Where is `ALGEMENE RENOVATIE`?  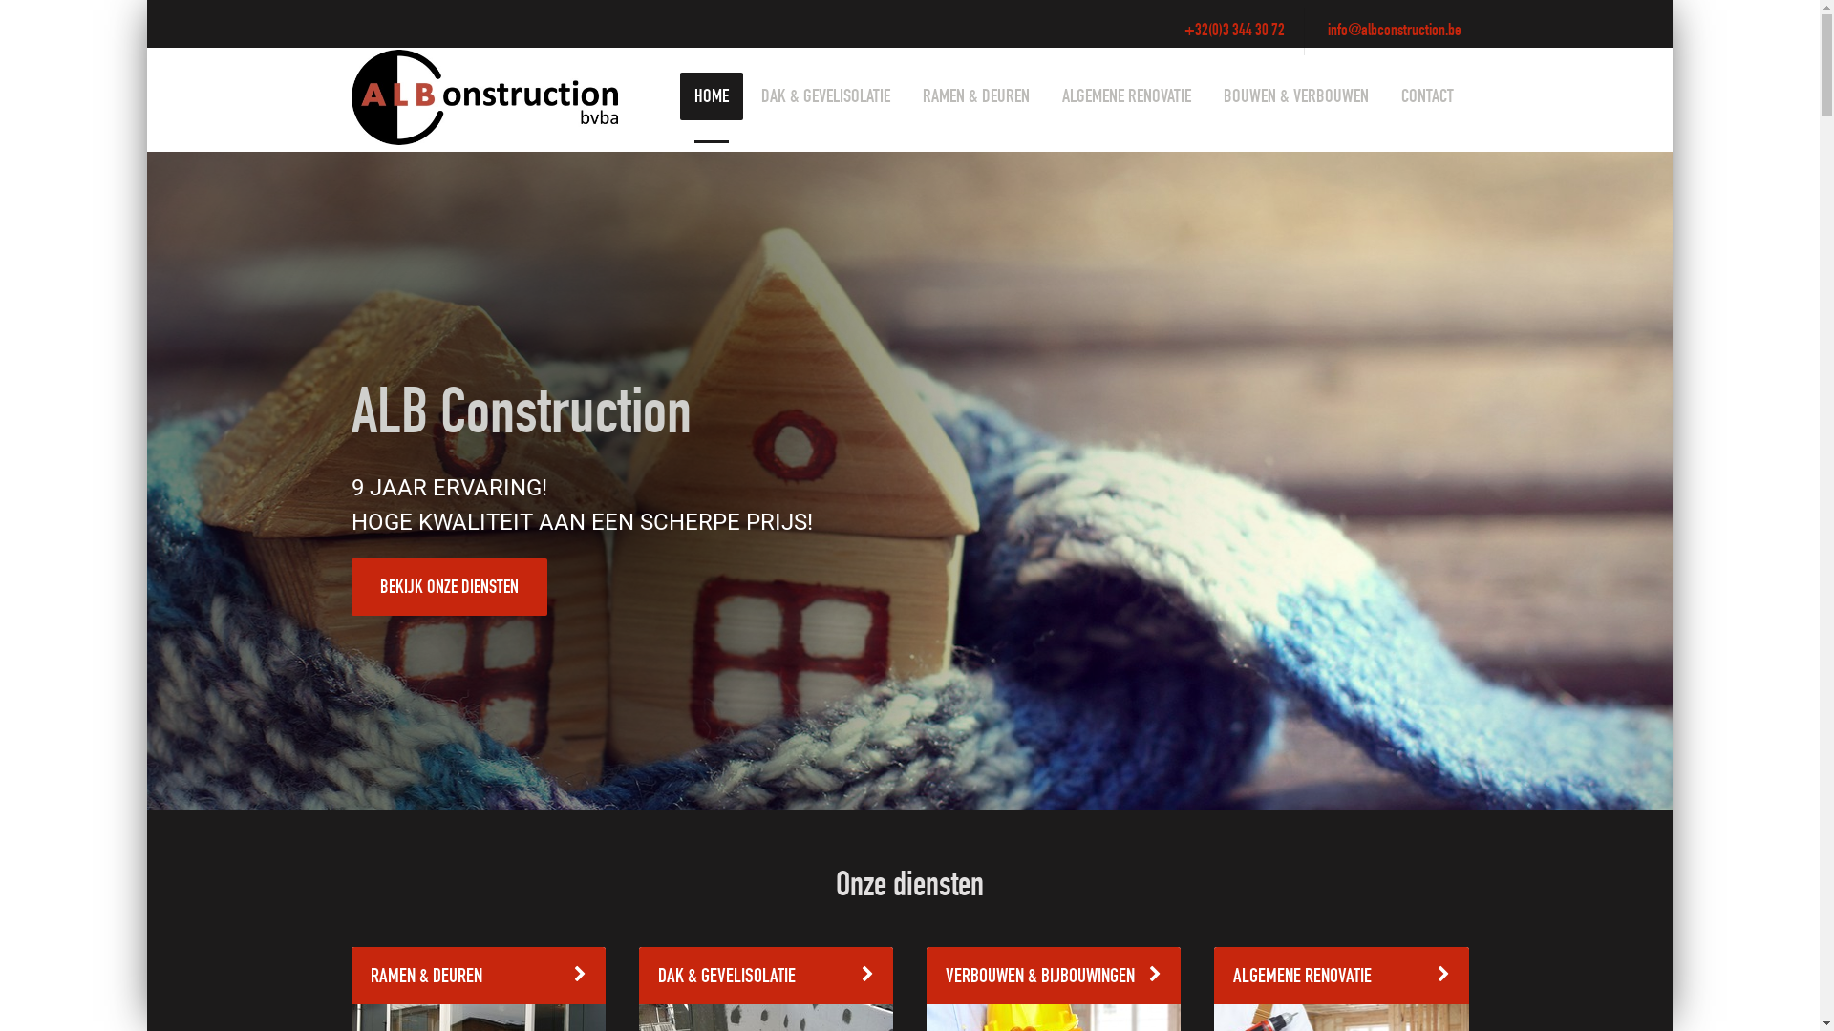
ALGEMENE RENOVATIE is located at coordinates (1341, 976).